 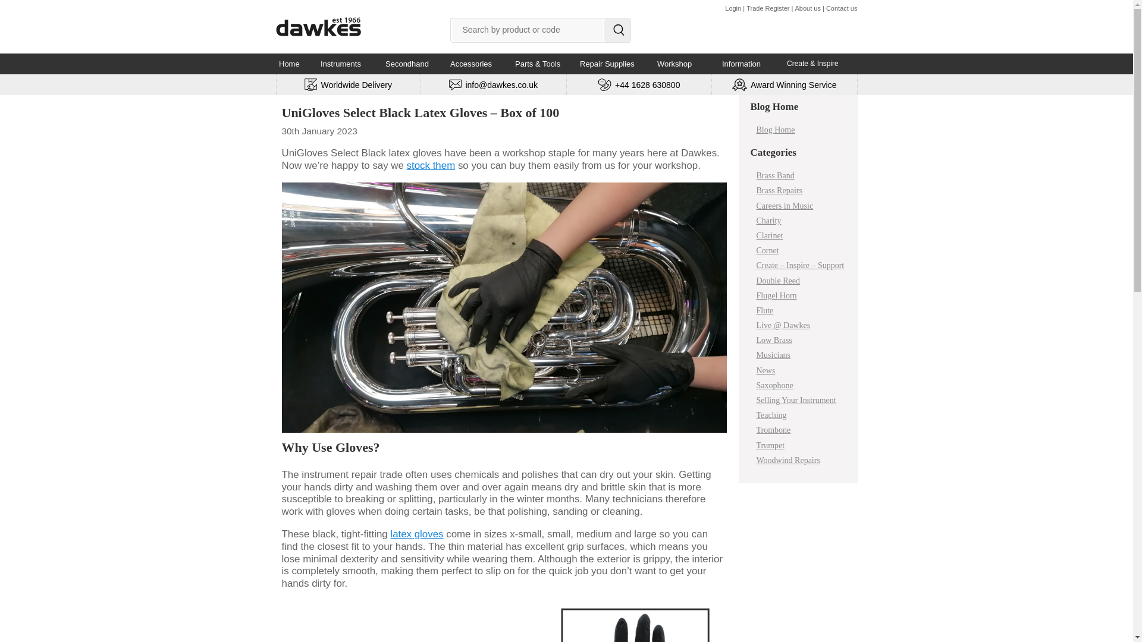 What do you see at coordinates (294, 64) in the screenshot?
I see `Home` at bounding box center [294, 64].